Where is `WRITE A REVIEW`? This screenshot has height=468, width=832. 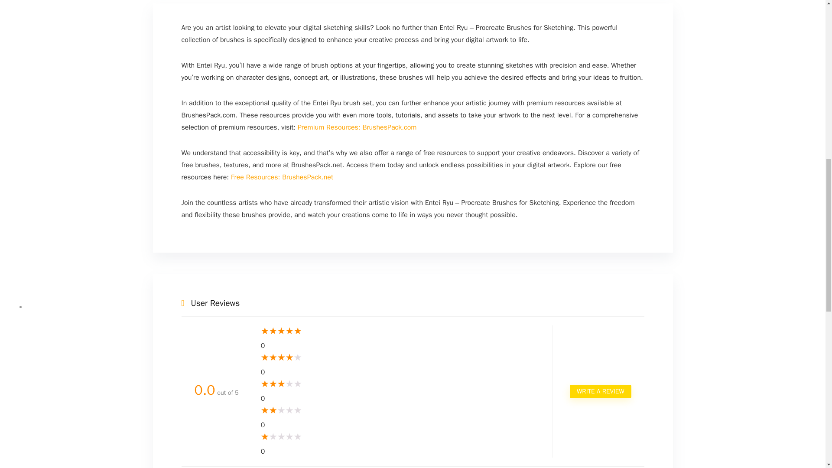
WRITE A REVIEW is located at coordinates (600, 391).